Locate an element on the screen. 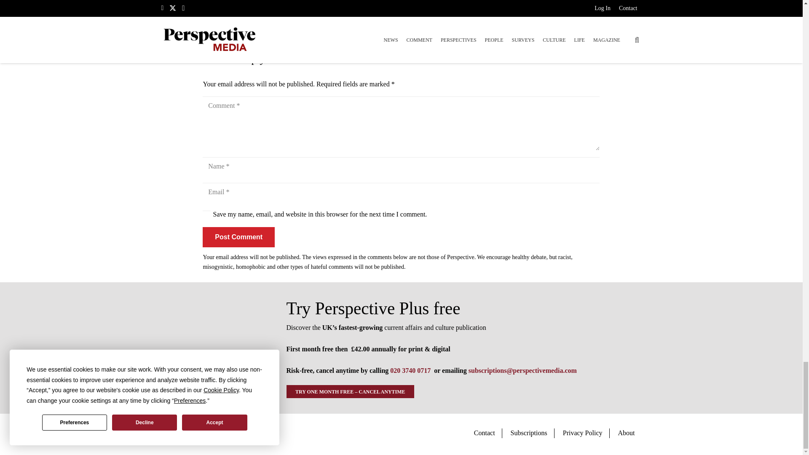 This screenshot has width=809, height=455. Claim Offer is located at coordinates (401, 7).